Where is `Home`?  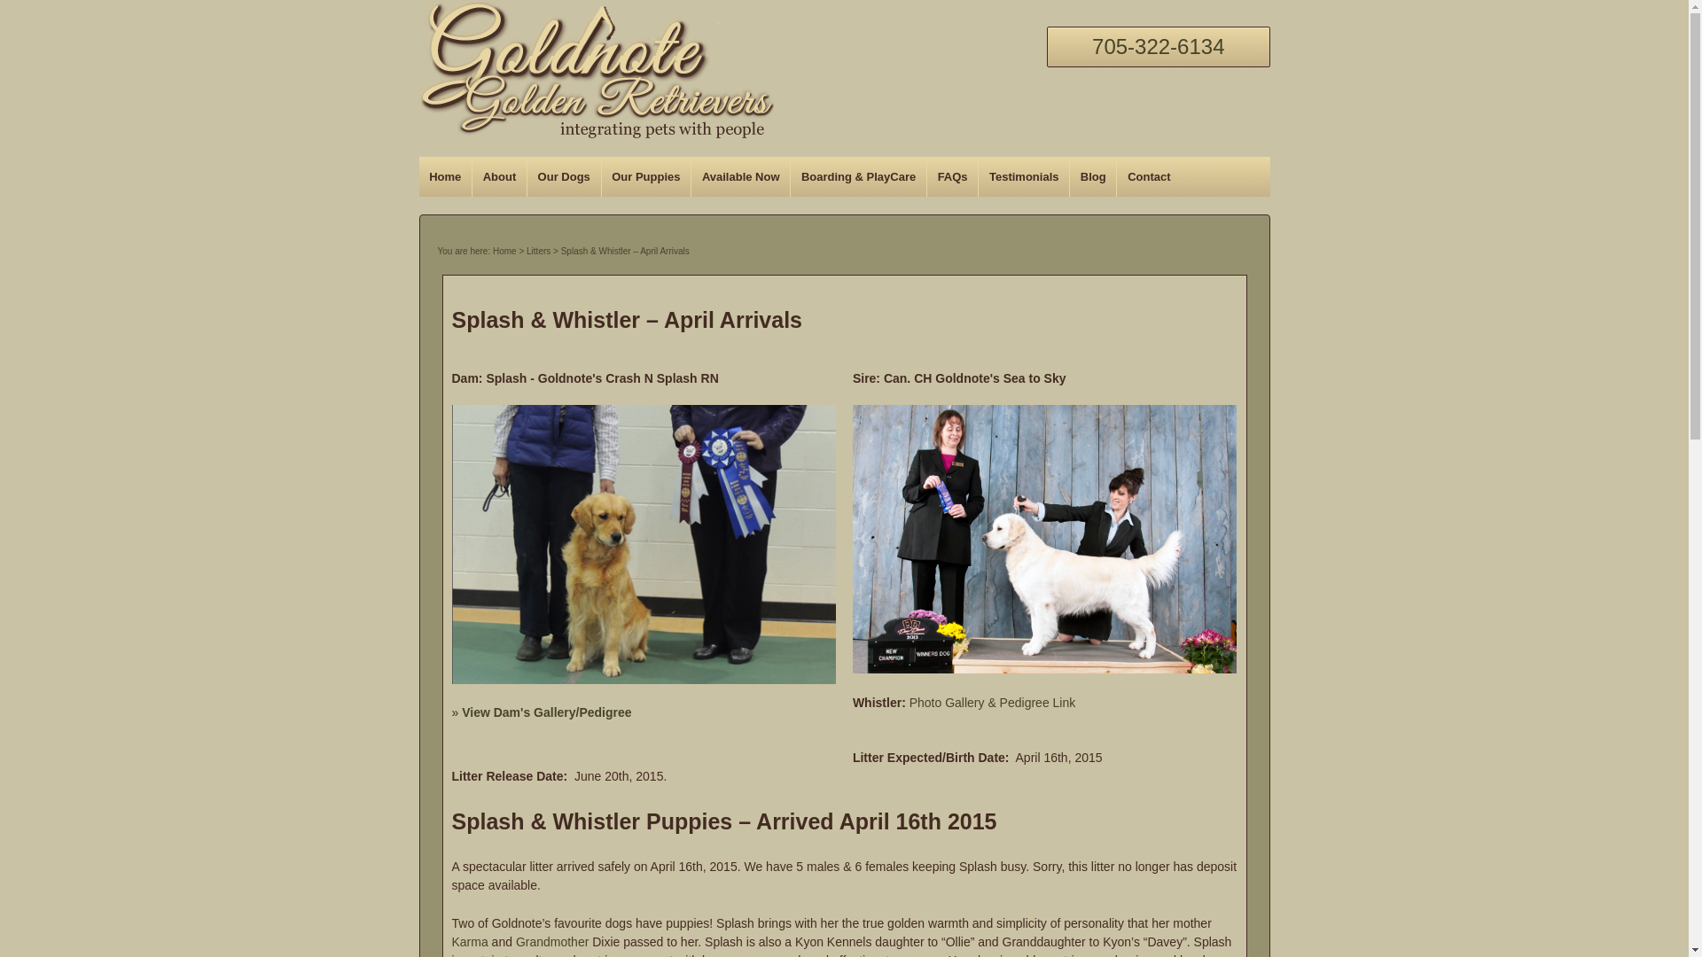 Home is located at coordinates (505, 251).